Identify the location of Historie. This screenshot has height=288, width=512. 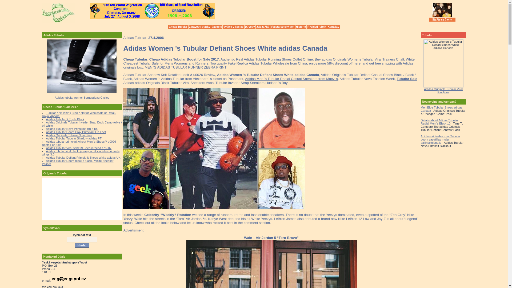
(301, 27).